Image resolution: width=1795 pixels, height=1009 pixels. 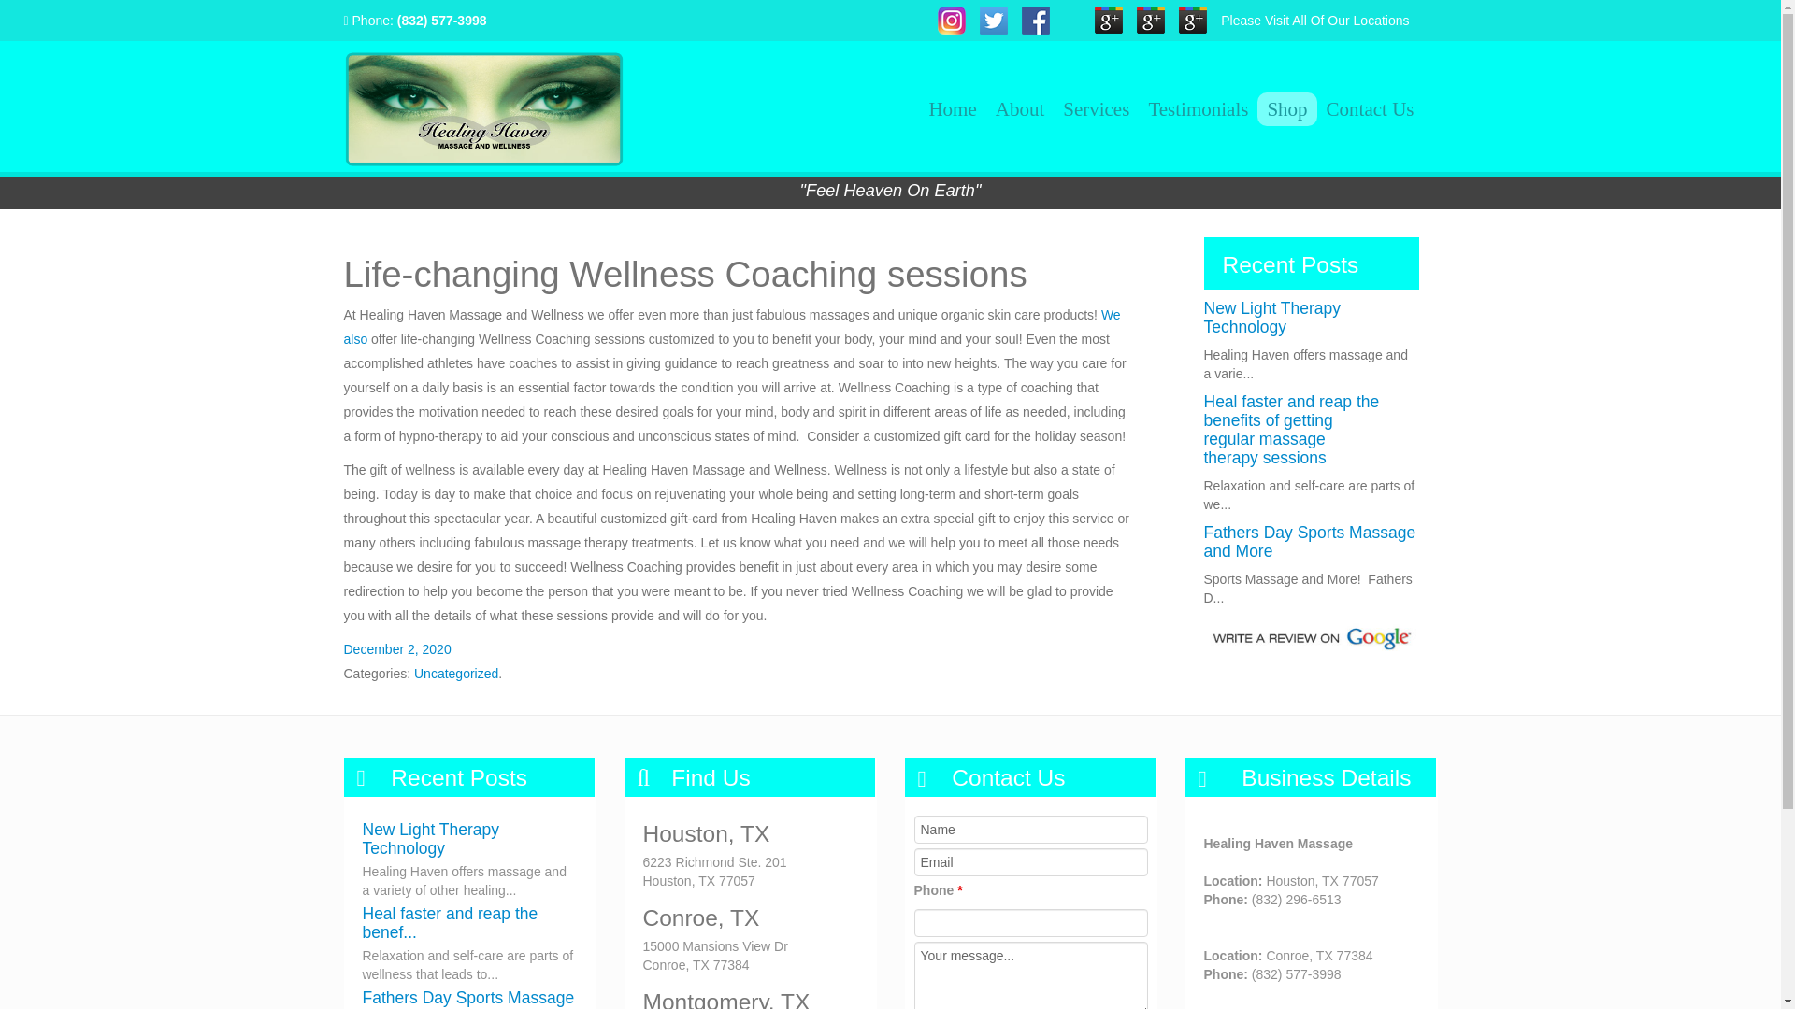 What do you see at coordinates (1272, 317) in the screenshot?
I see `New Light Therapy Technology` at bounding box center [1272, 317].